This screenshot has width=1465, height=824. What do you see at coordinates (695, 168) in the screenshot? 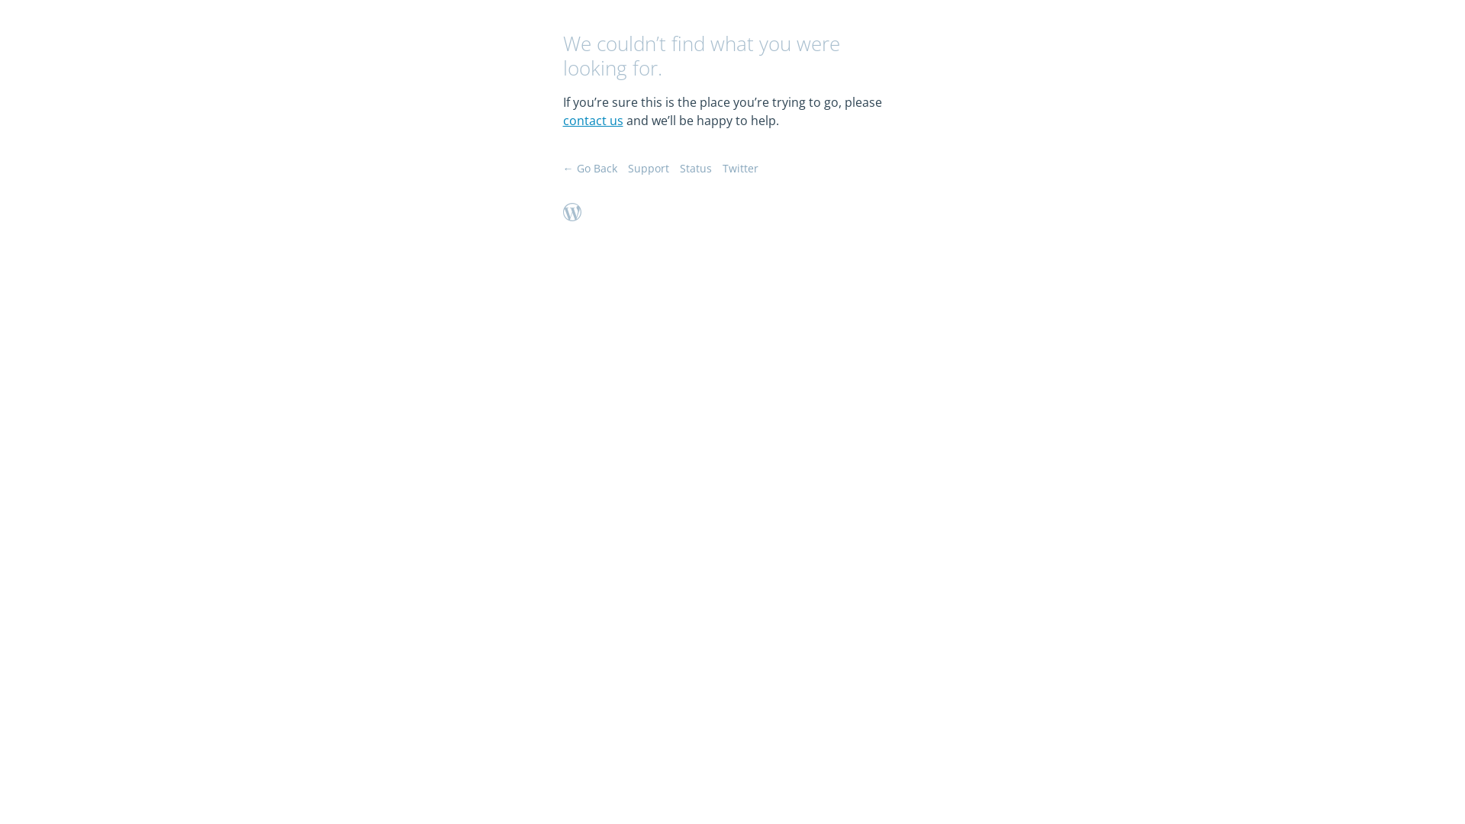
I see `Status` at bounding box center [695, 168].